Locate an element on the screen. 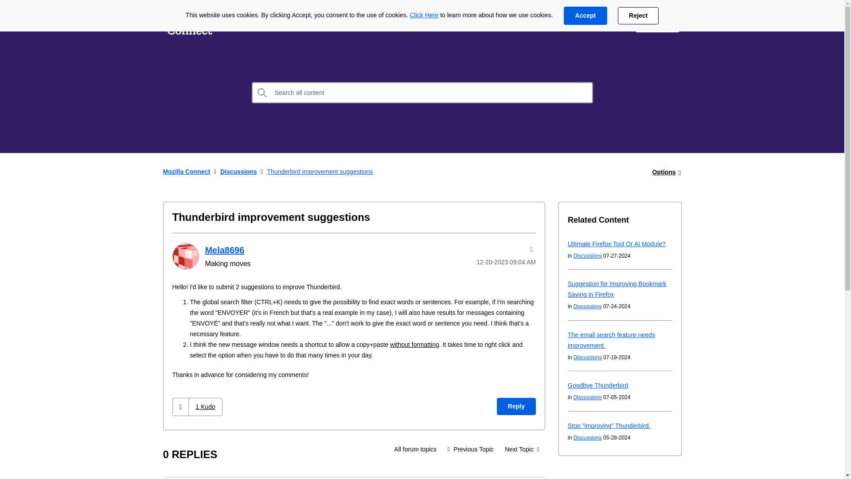 This screenshot has height=479, width=851. Reply is located at coordinates (516, 406).